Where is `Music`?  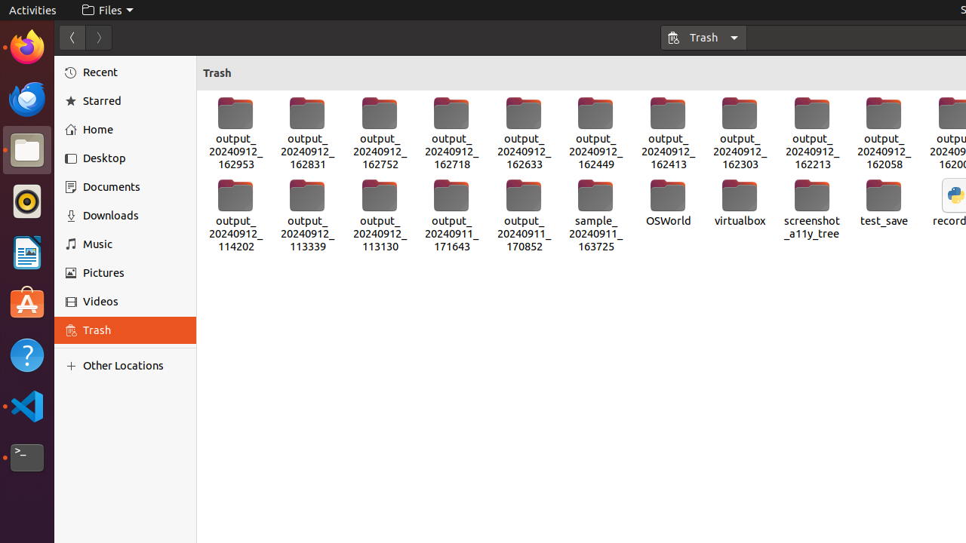
Music is located at coordinates (134, 244).